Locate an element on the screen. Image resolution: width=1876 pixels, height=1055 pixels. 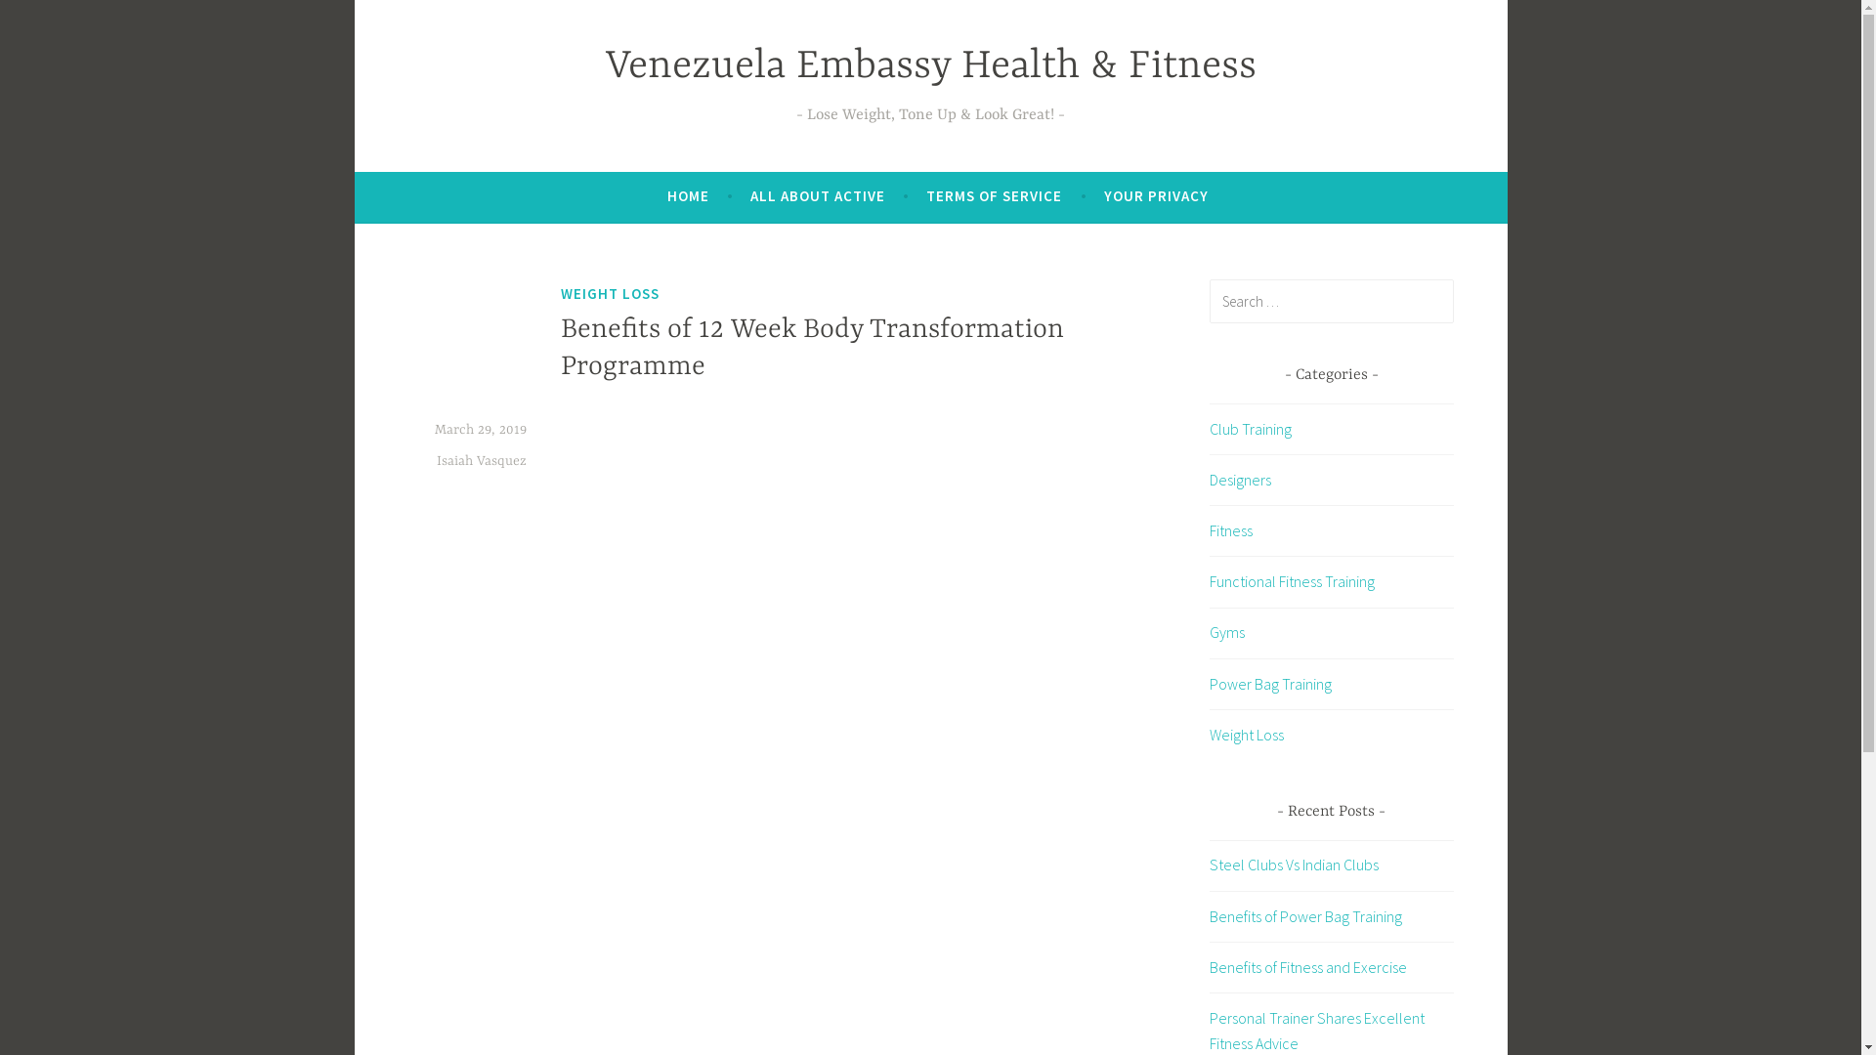
HOME is located at coordinates (688, 196).